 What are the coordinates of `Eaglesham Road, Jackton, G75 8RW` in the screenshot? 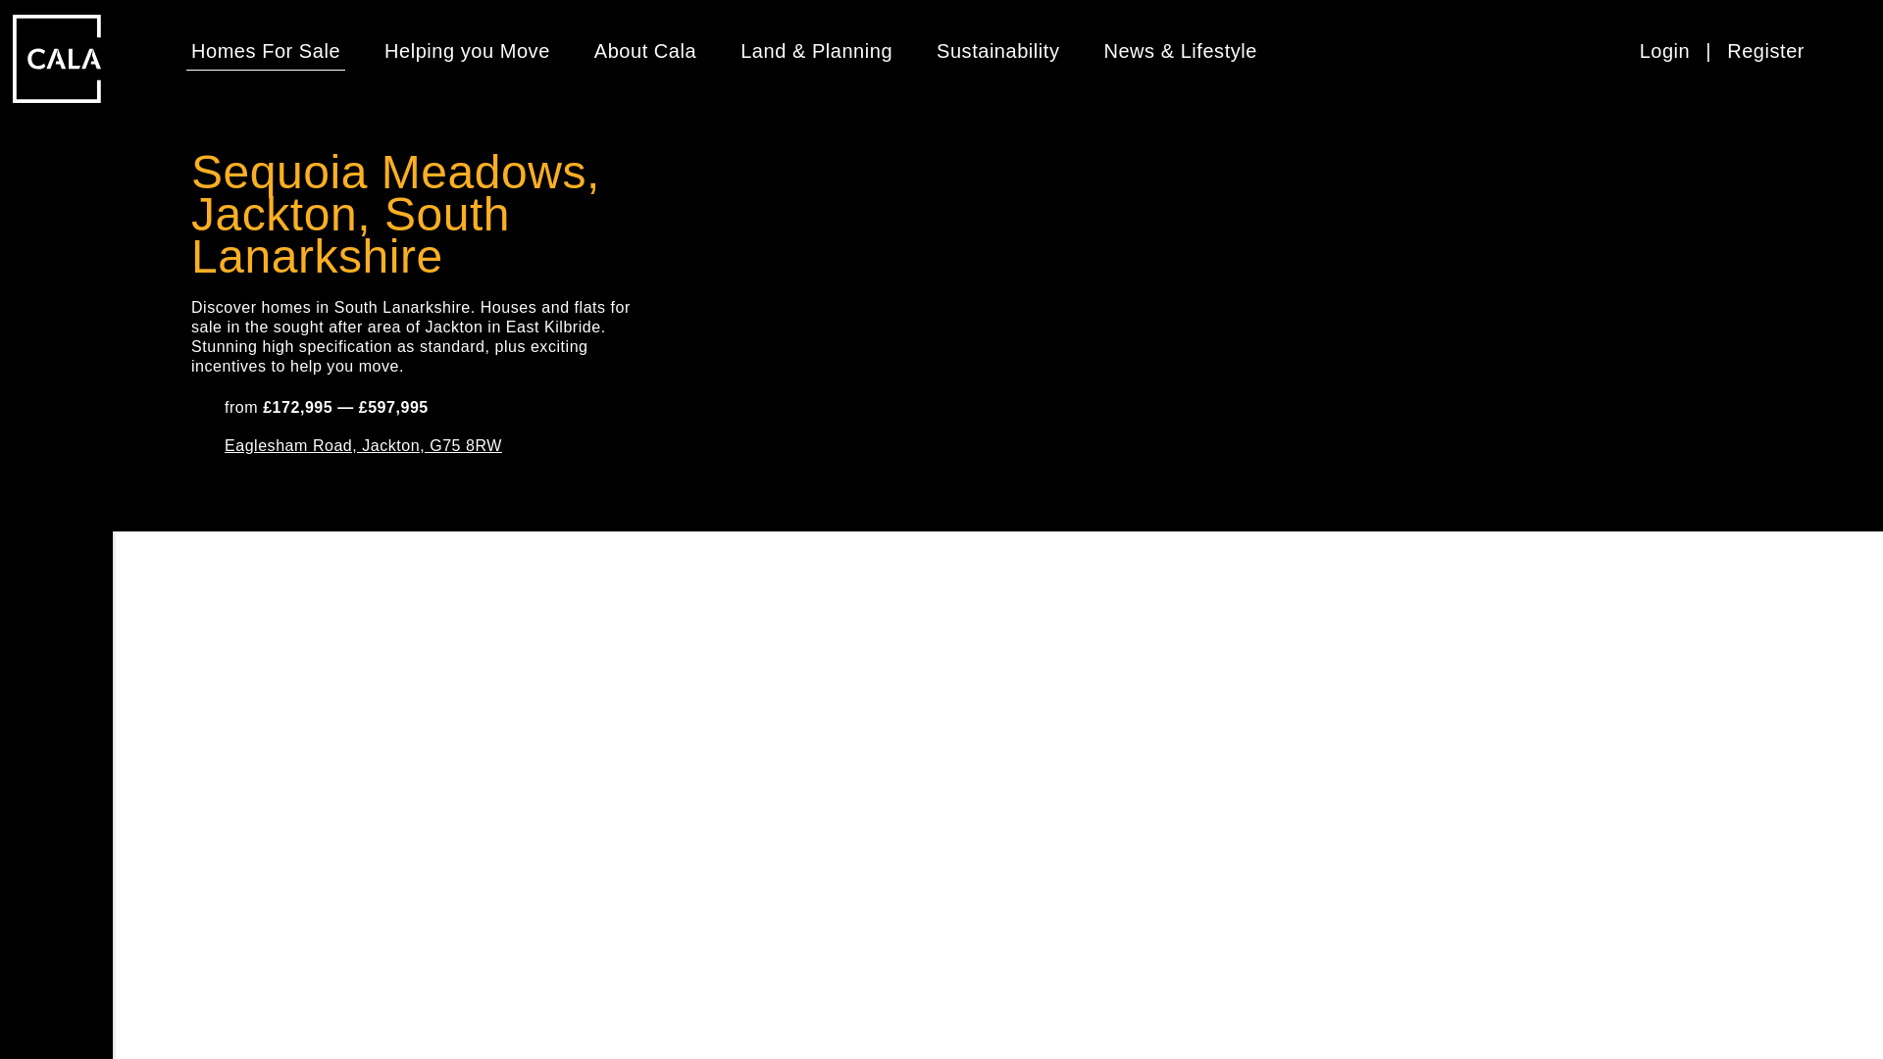 It's located at (363, 445).